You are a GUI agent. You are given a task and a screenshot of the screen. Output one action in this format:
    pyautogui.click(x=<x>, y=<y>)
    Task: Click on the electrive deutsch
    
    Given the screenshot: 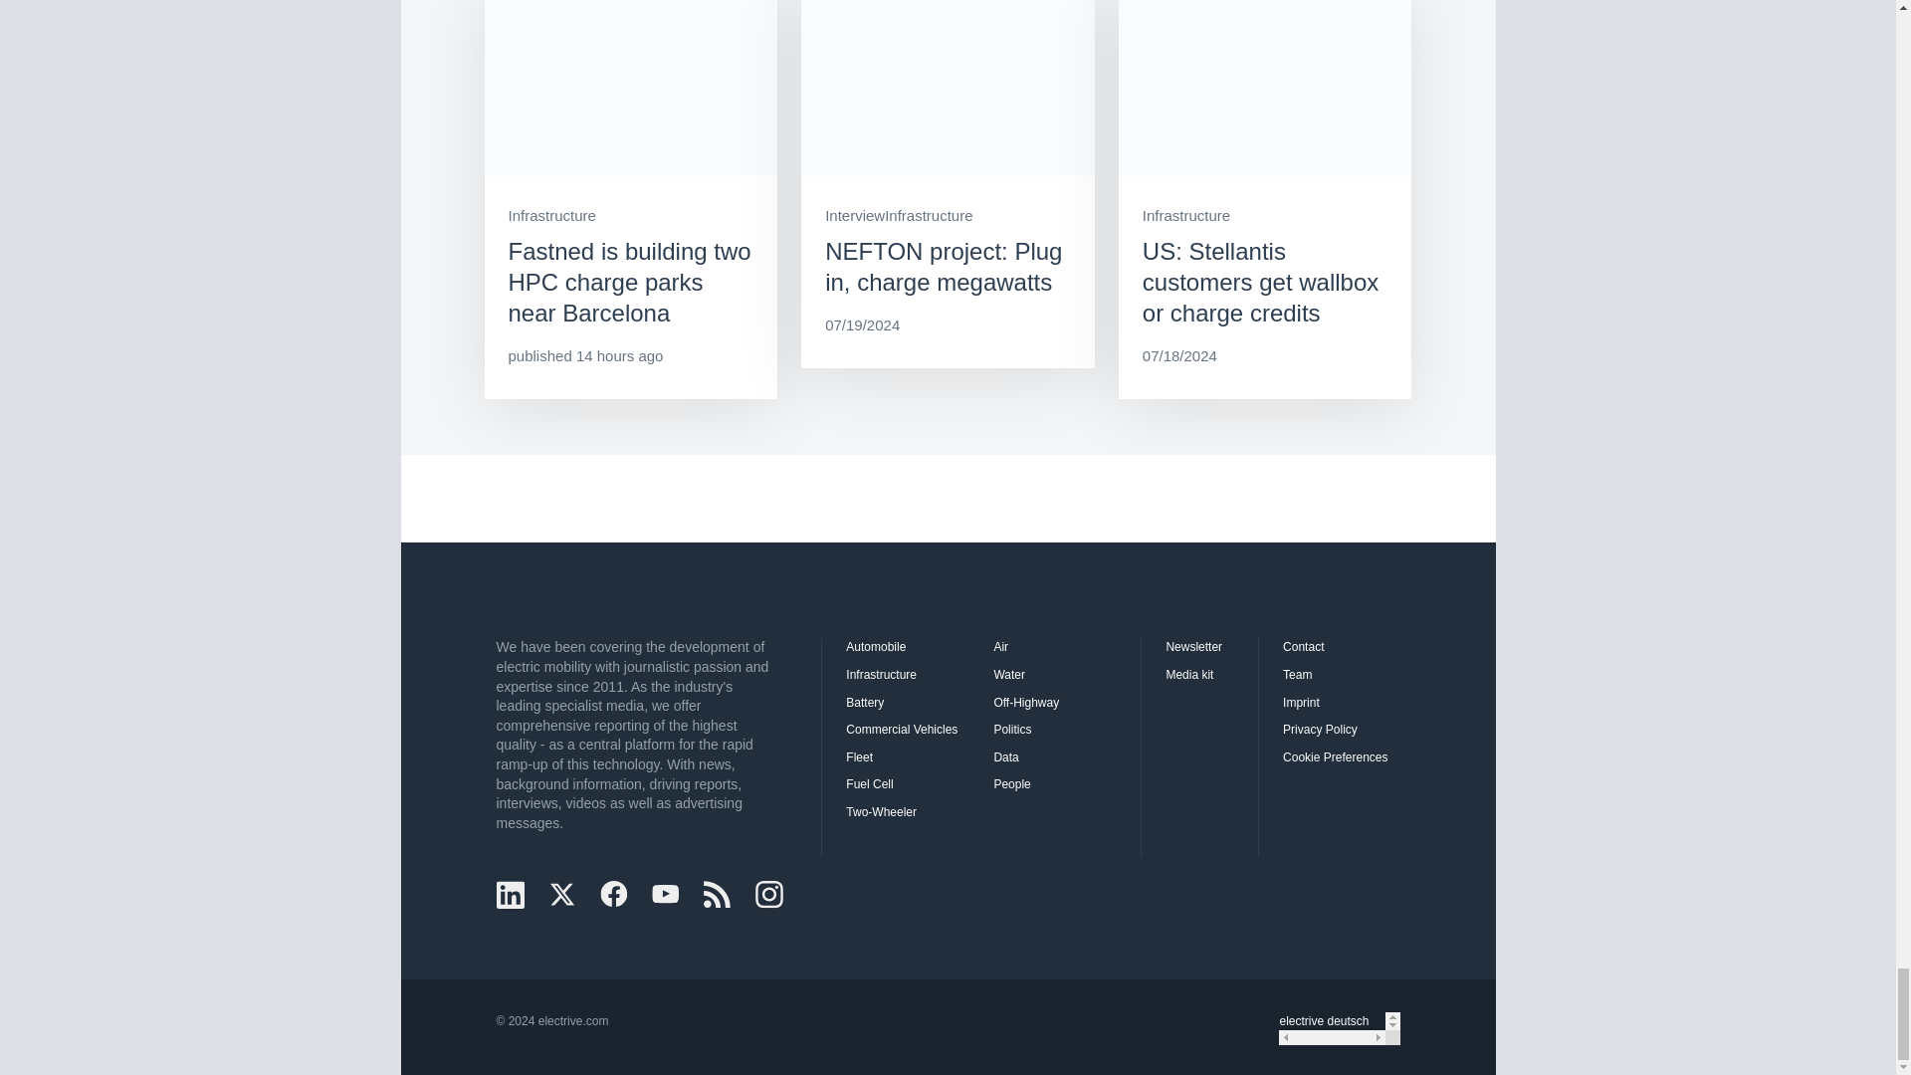 What is the action you would take?
    pyautogui.click(x=1331, y=1021)
    